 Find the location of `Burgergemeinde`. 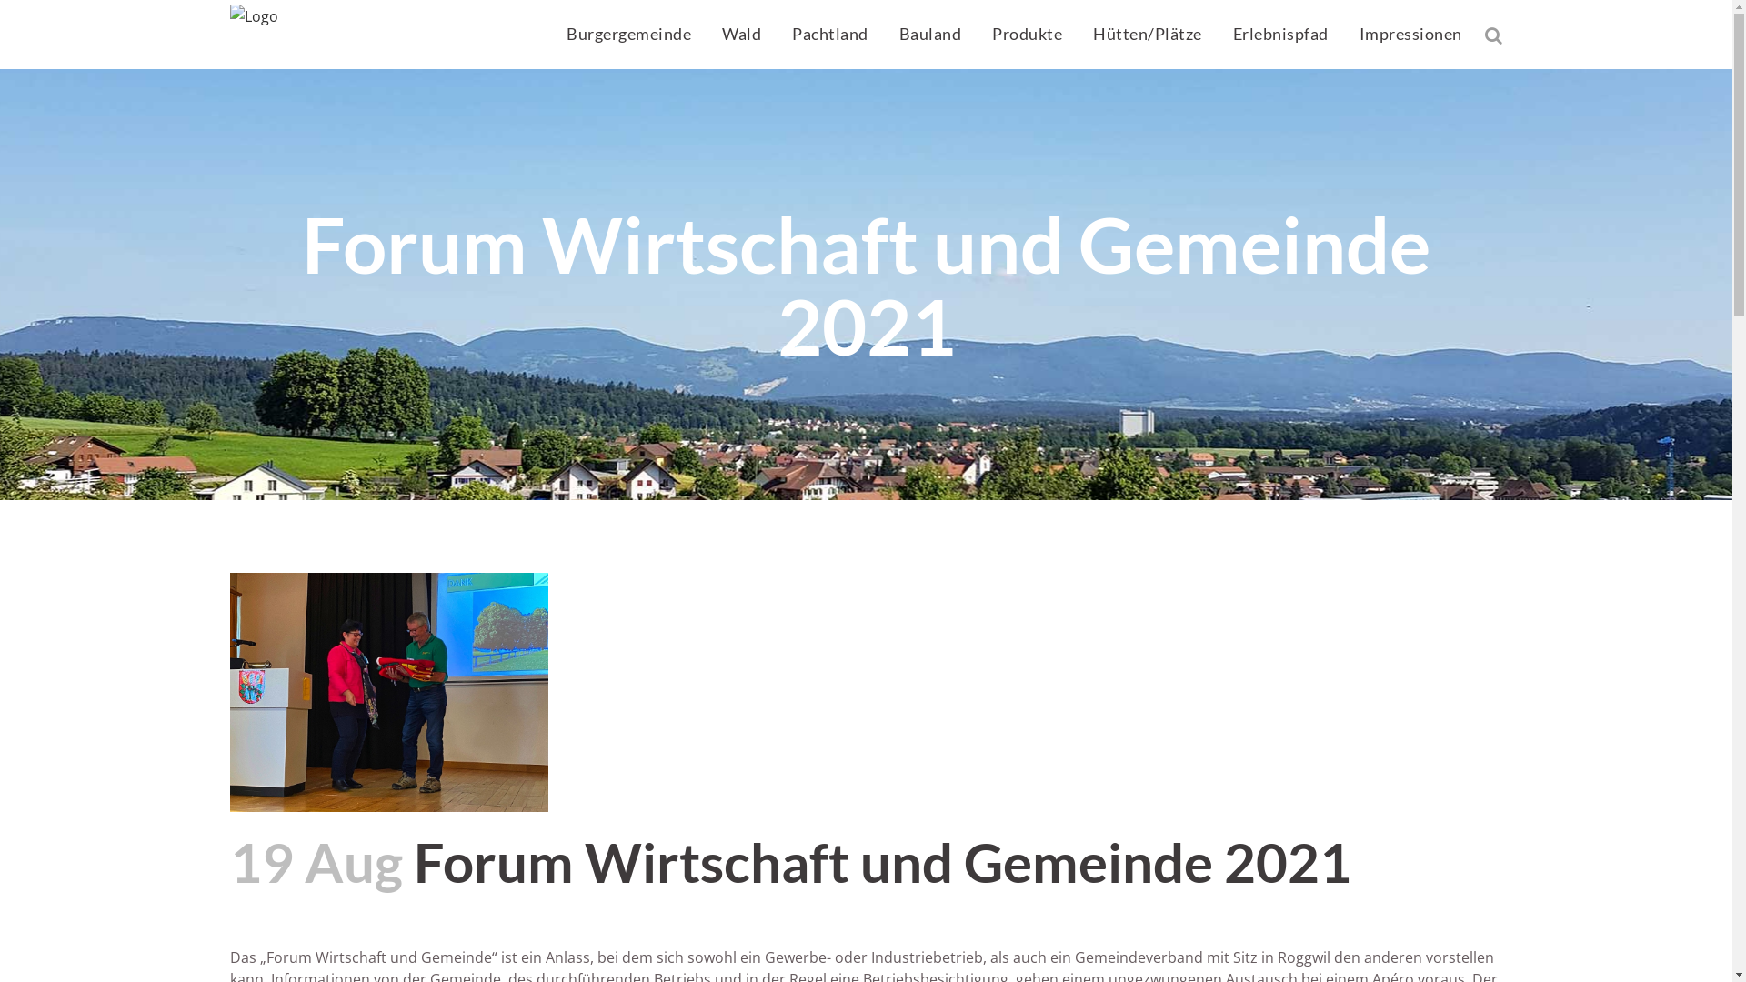

Burgergemeinde is located at coordinates (629, 35).